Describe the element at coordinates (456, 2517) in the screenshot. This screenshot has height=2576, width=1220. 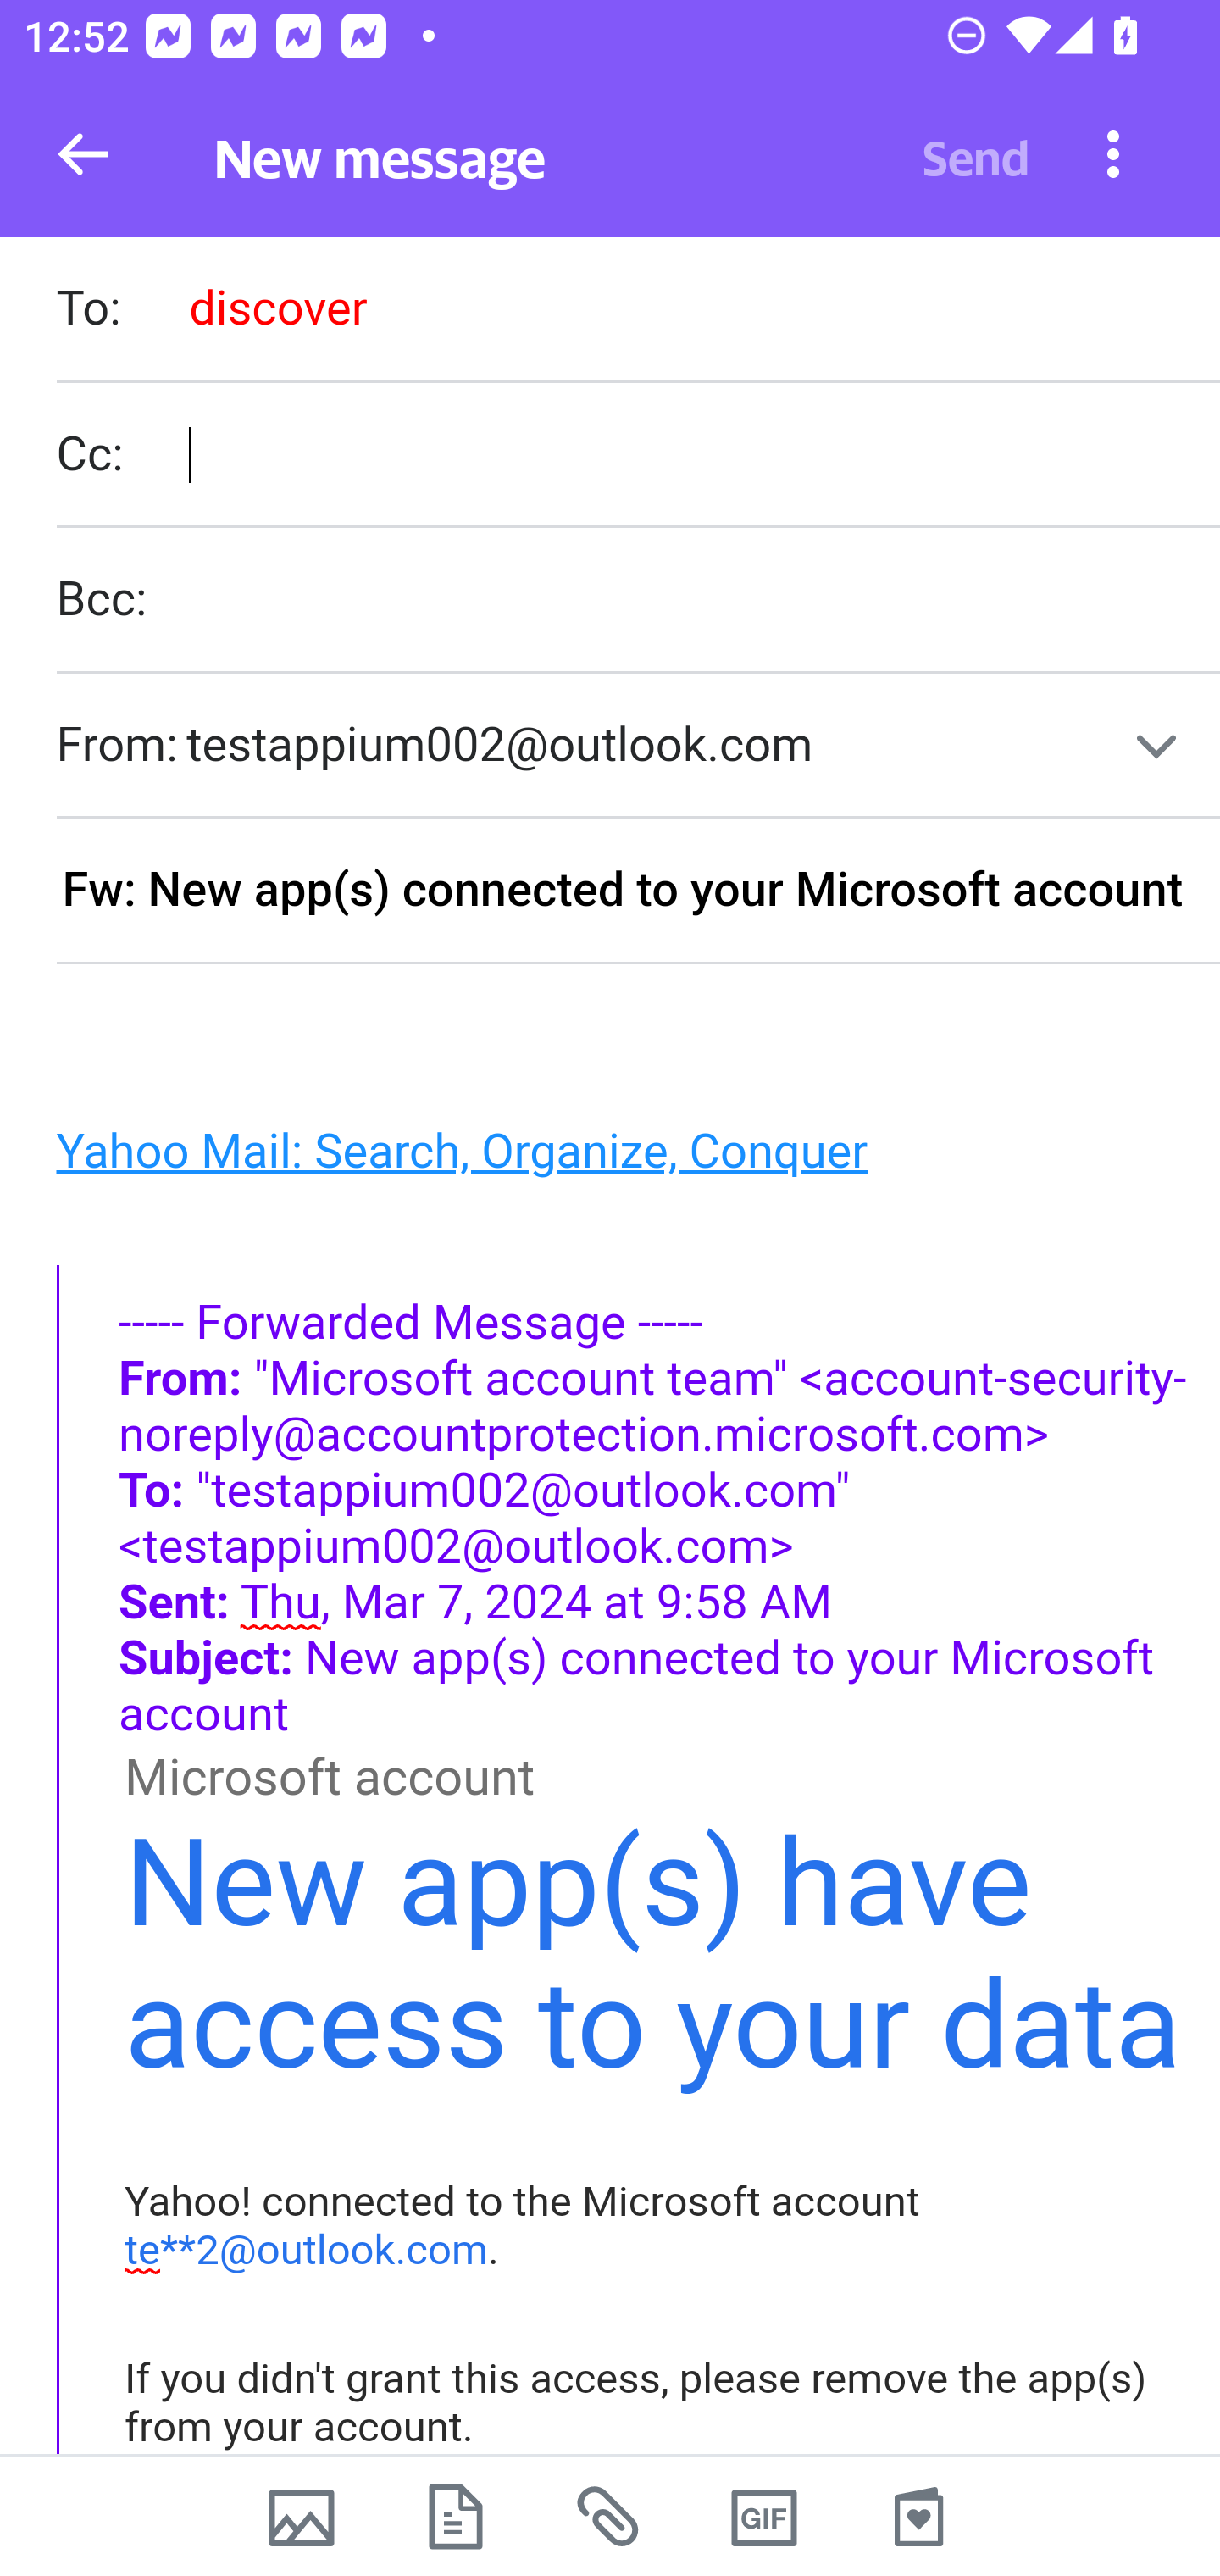
I see `Device files` at that location.